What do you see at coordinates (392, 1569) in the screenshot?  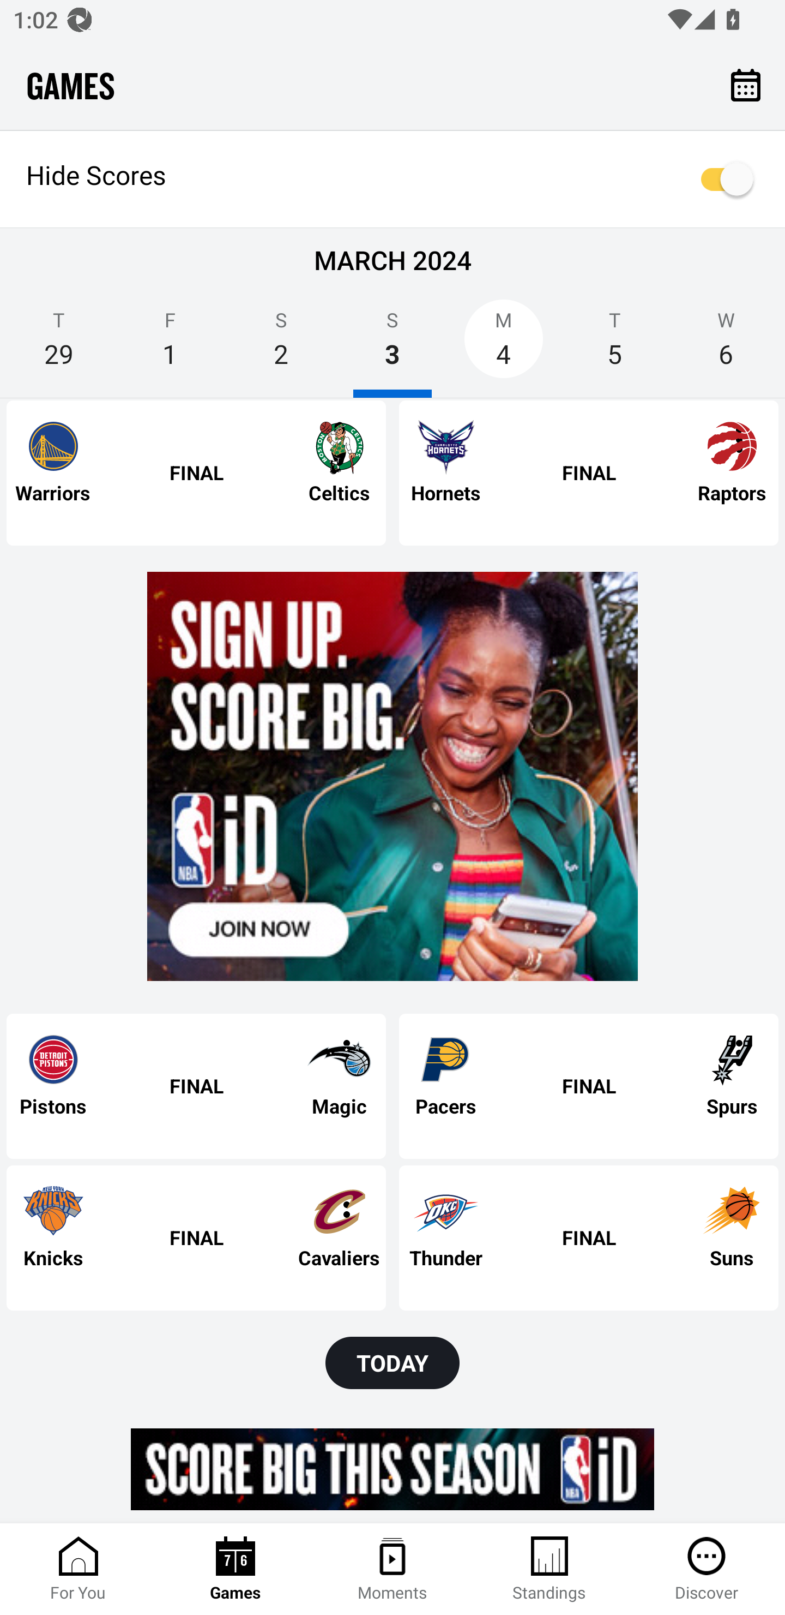 I see `Moments` at bounding box center [392, 1569].